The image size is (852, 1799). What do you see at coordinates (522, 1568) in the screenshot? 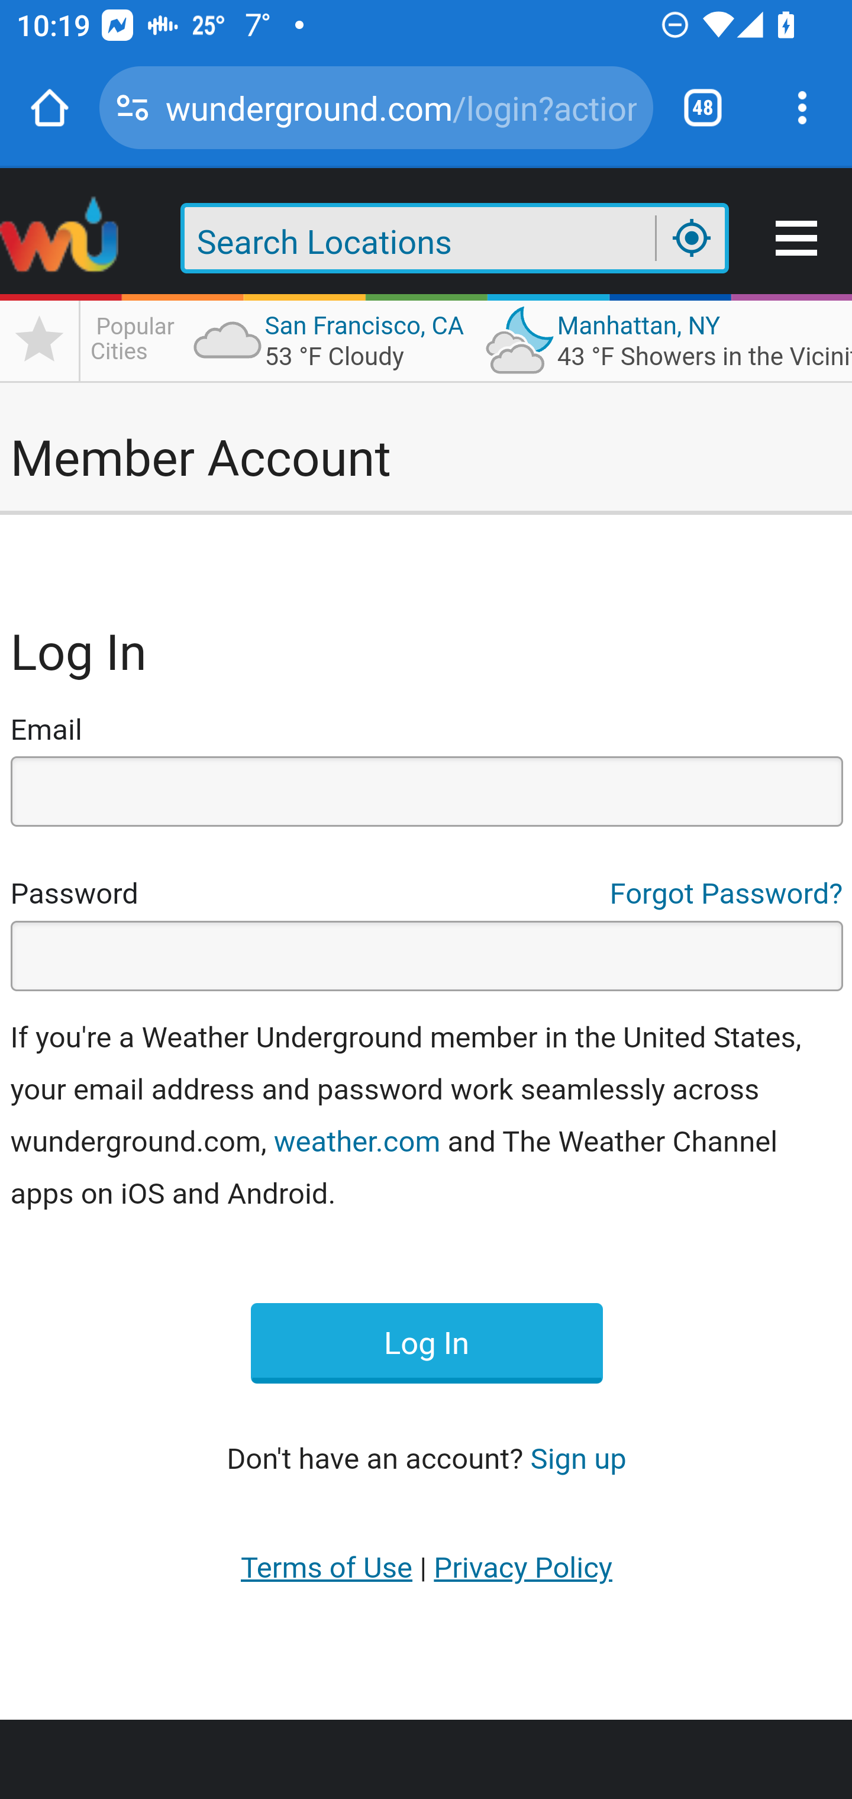
I see `Privacy Policy` at bounding box center [522, 1568].